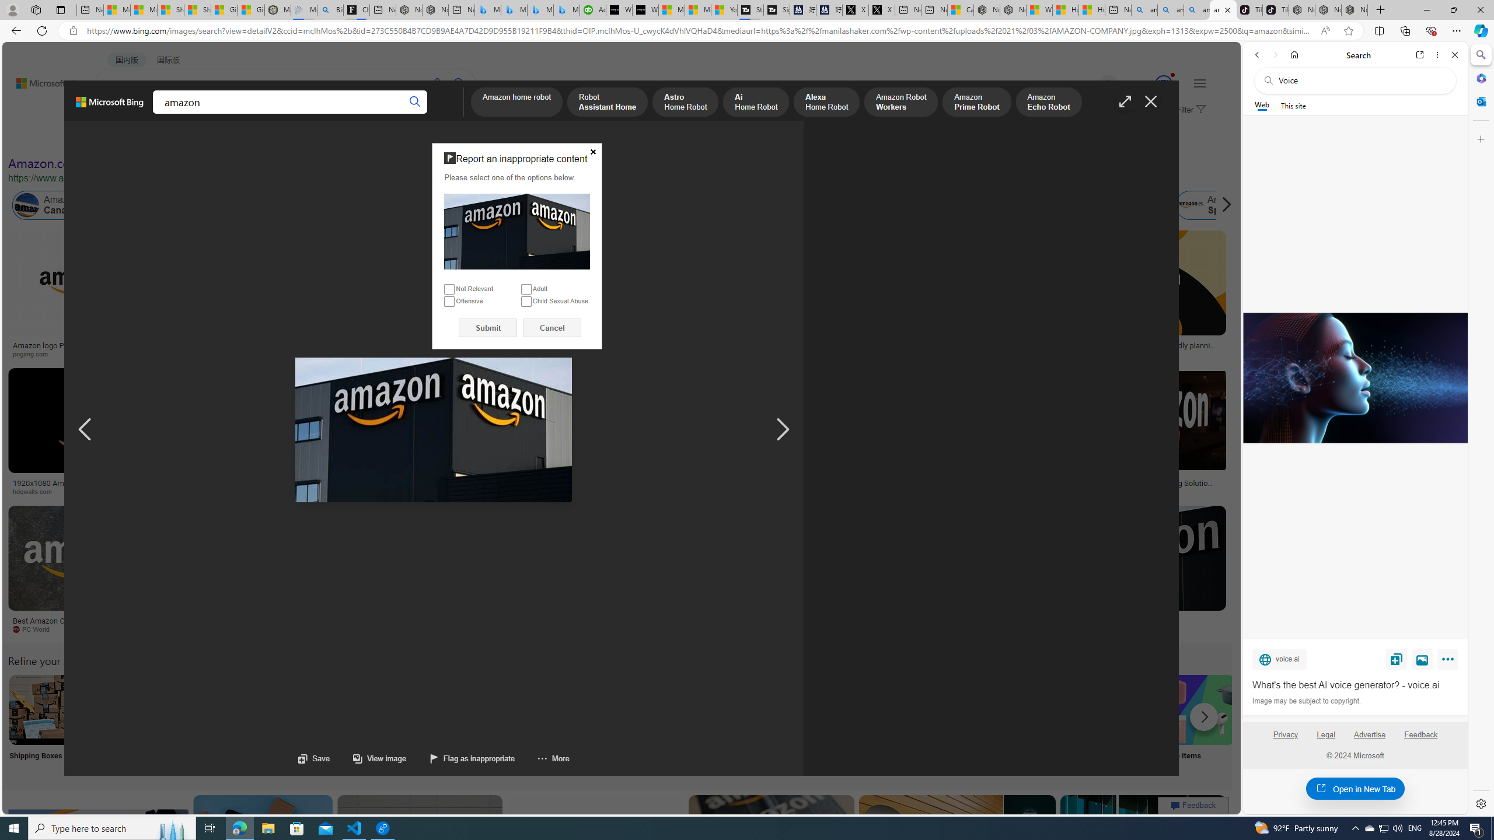 The image size is (1494, 840). I want to click on logopng.com.br, so click(804, 353).